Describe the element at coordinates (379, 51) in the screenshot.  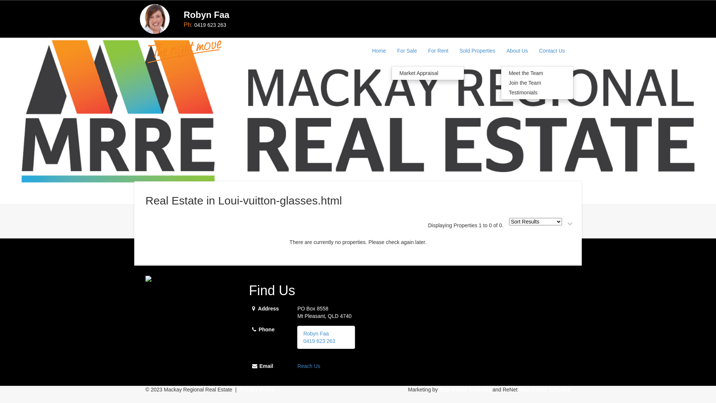
I see `Home` at that location.